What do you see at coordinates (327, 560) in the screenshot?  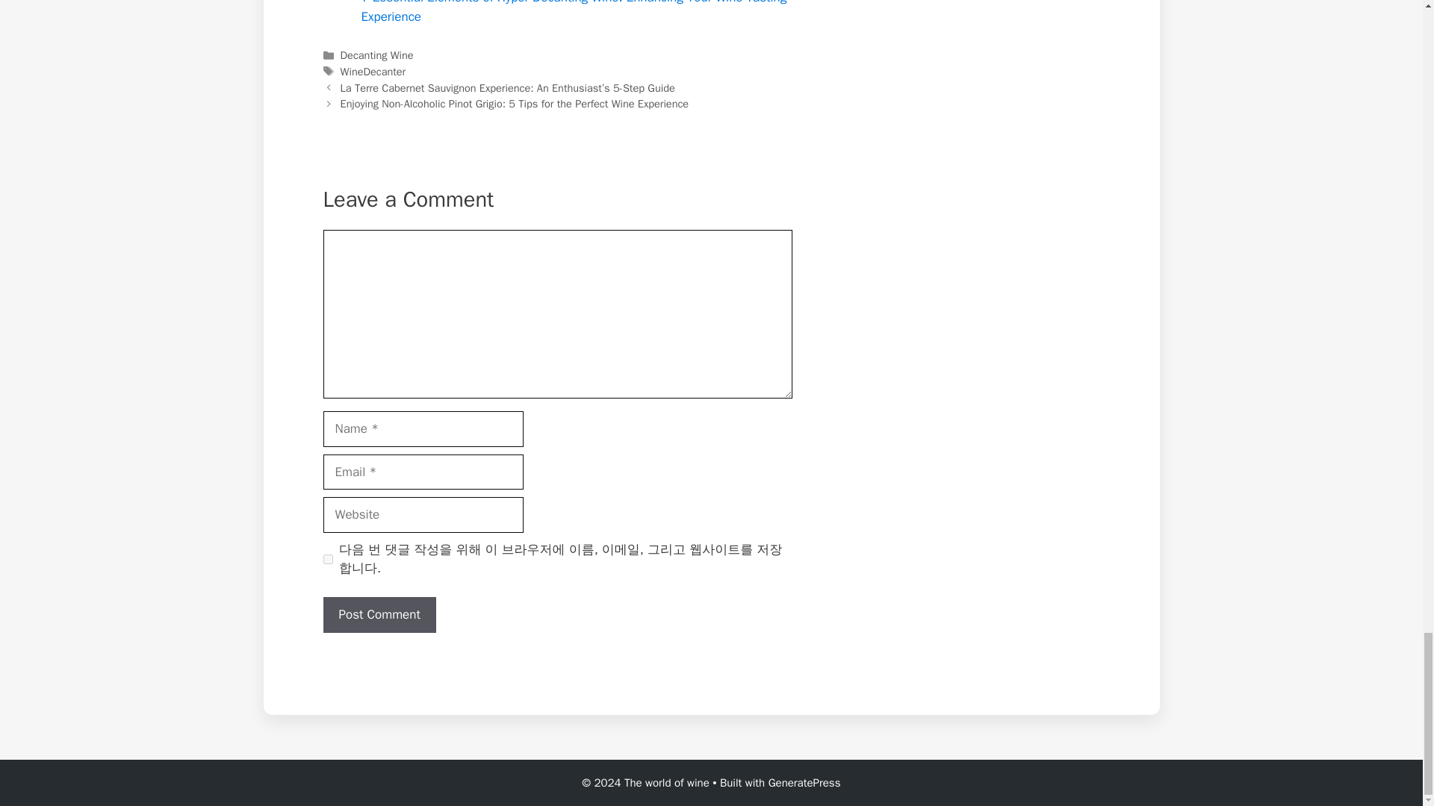 I see `yes` at bounding box center [327, 560].